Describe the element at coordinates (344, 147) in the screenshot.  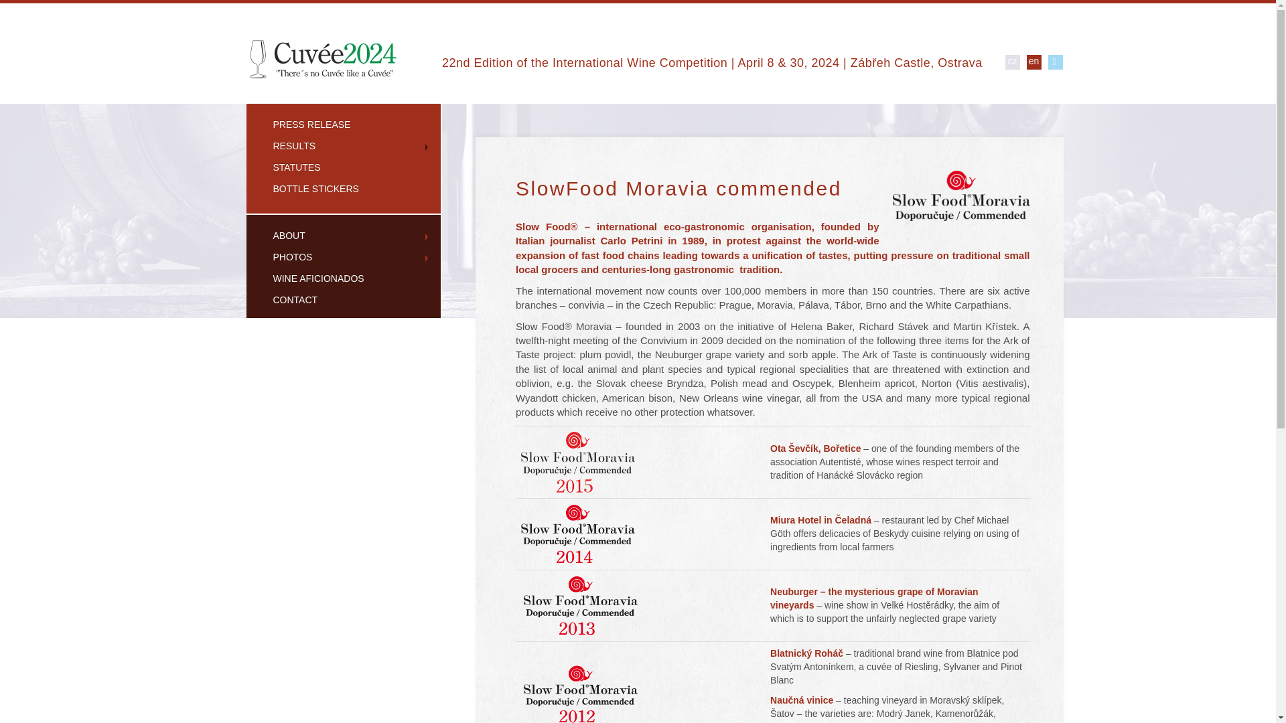
I see `RESULTS` at that location.